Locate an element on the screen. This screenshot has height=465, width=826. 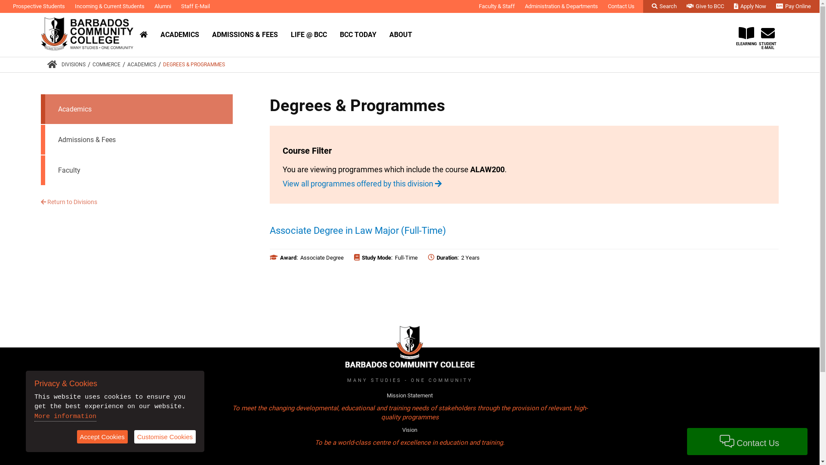
BCC TODAY is located at coordinates (358, 35).